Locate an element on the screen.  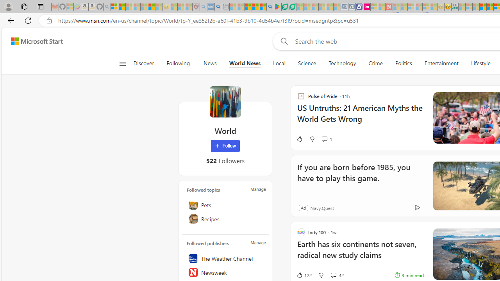
World News is located at coordinates (245, 63).